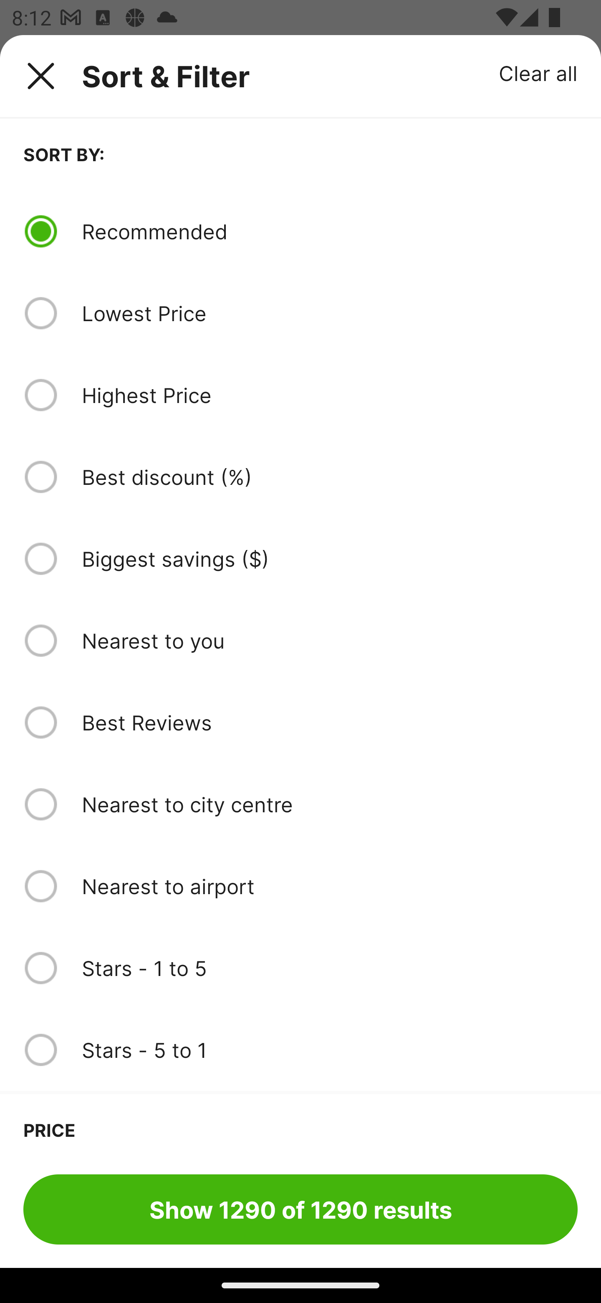 This screenshot has height=1303, width=601. Describe the element at coordinates (329, 640) in the screenshot. I see `Nearest to you` at that location.